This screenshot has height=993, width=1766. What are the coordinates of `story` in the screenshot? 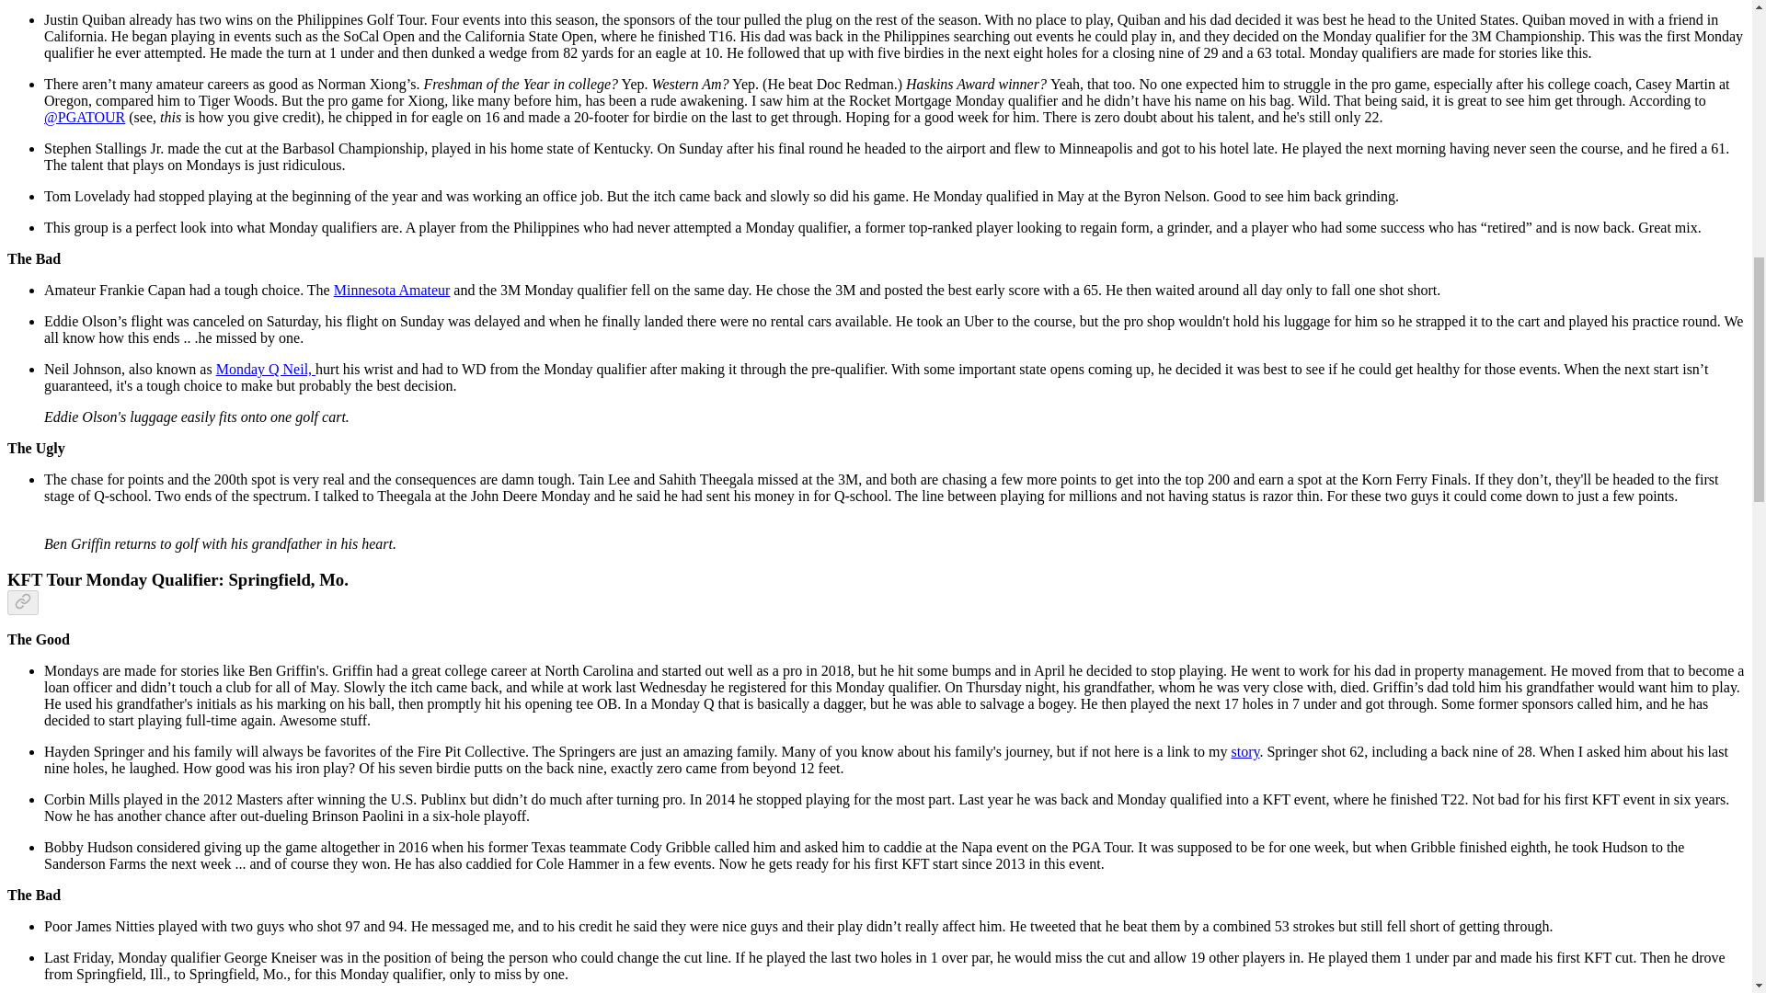 It's located at (1244, 751).